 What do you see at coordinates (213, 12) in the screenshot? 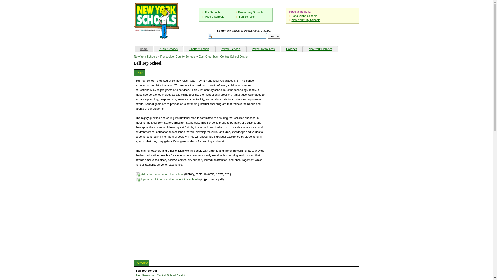
I see `Pre-Schools` at bounding box center [213, 12].